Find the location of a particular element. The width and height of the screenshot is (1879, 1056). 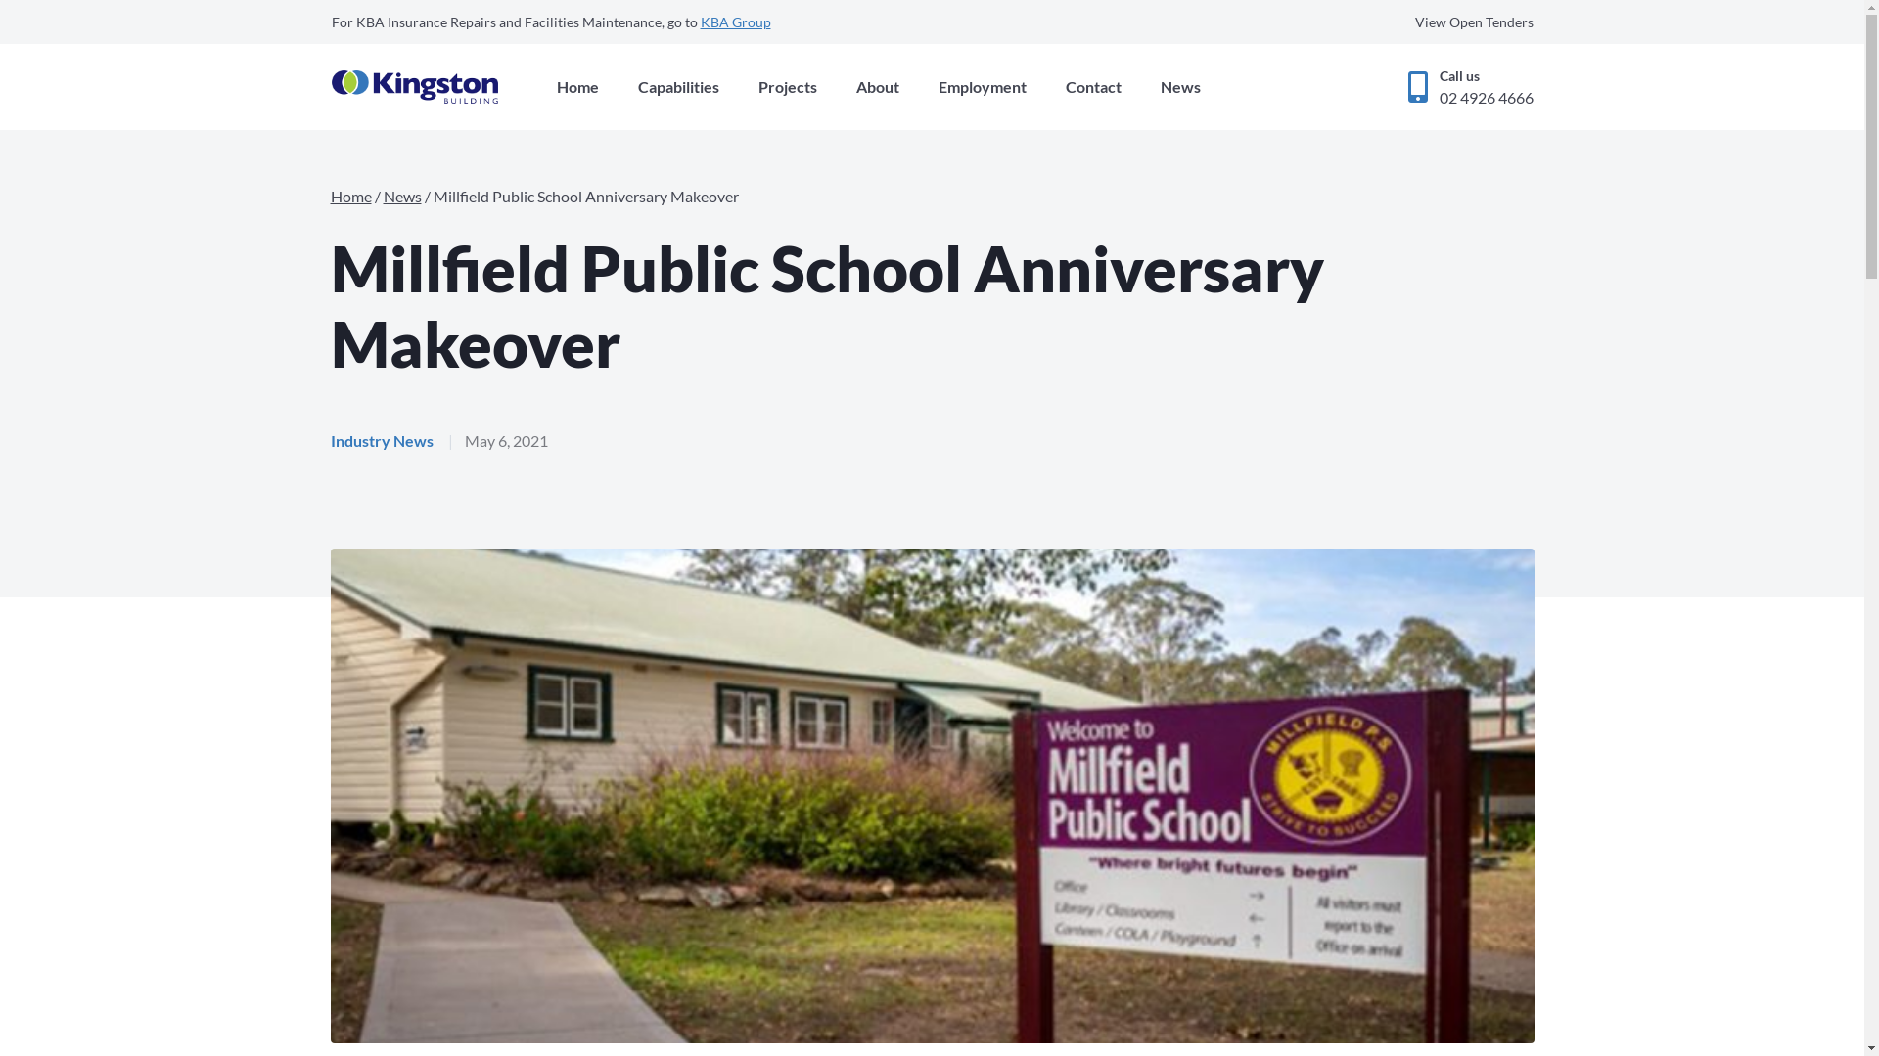

May 6, 2021 is located at coordinates (505, 441).